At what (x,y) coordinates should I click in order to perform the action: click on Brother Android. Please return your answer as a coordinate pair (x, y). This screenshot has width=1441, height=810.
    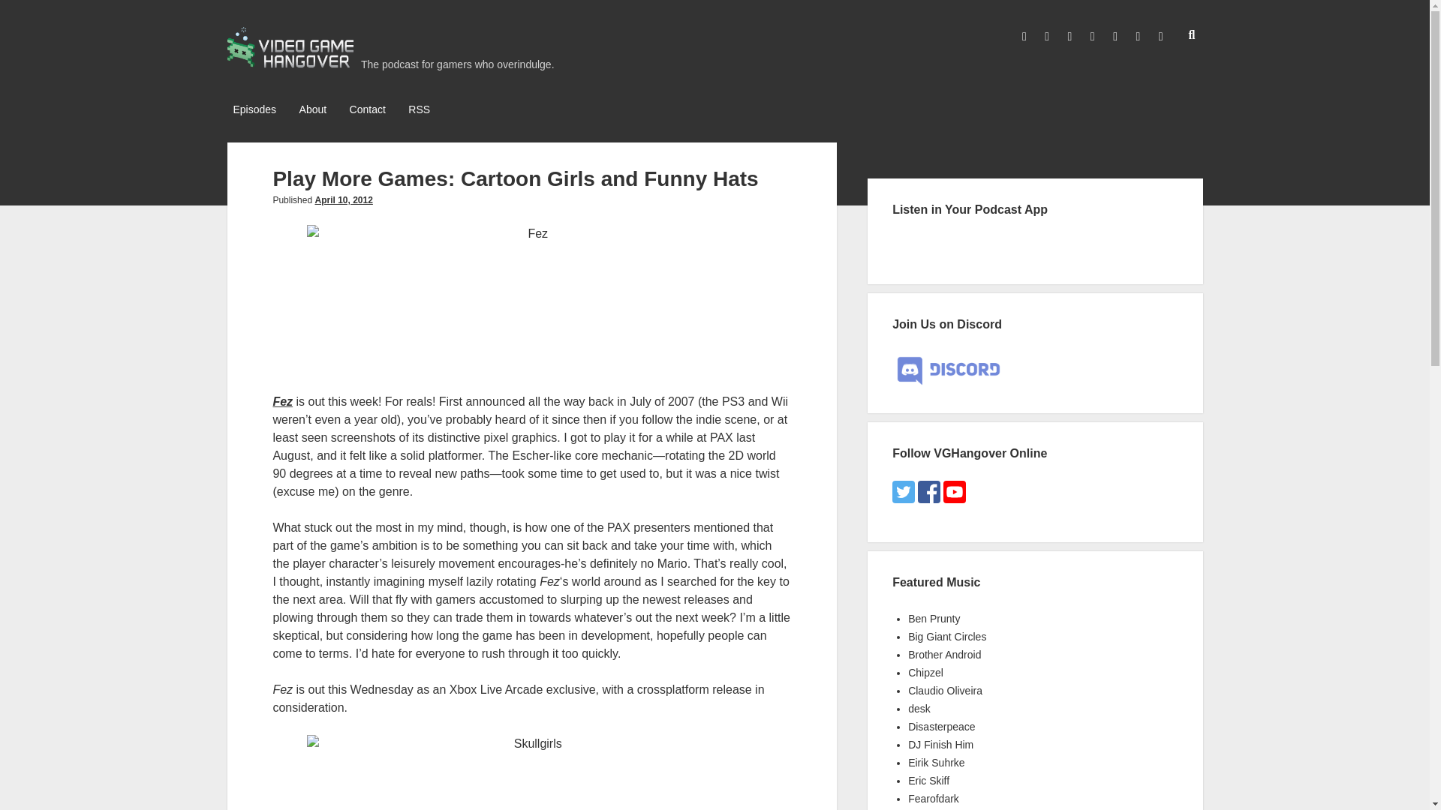
    Looking at the image, I should click on (944, 655).